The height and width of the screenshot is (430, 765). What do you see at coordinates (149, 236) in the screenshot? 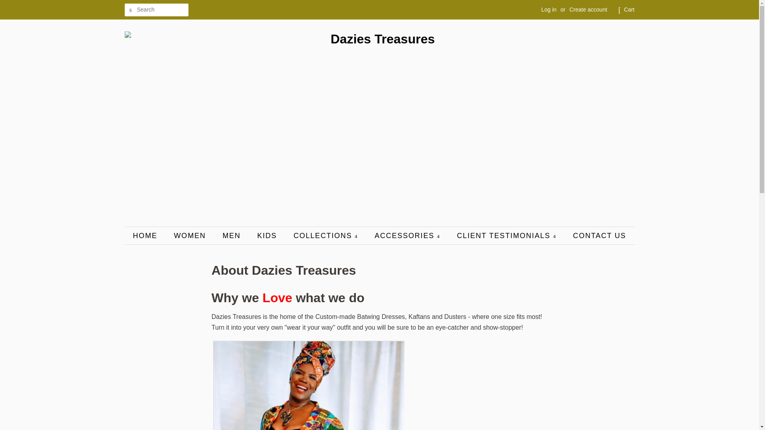
I see `HOME` at bounding box center [149, 236].